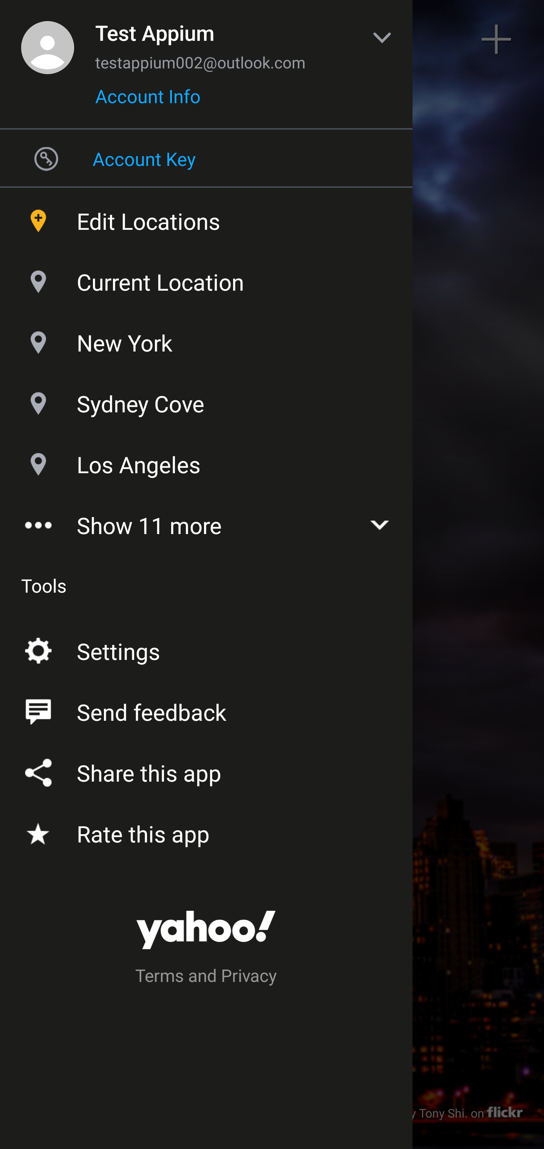 This screenshot has width=544, height=1149. What do you see at coordinates (148, 101) in the screenshot?
I see `Account Info` at bounding box center [148, 101].